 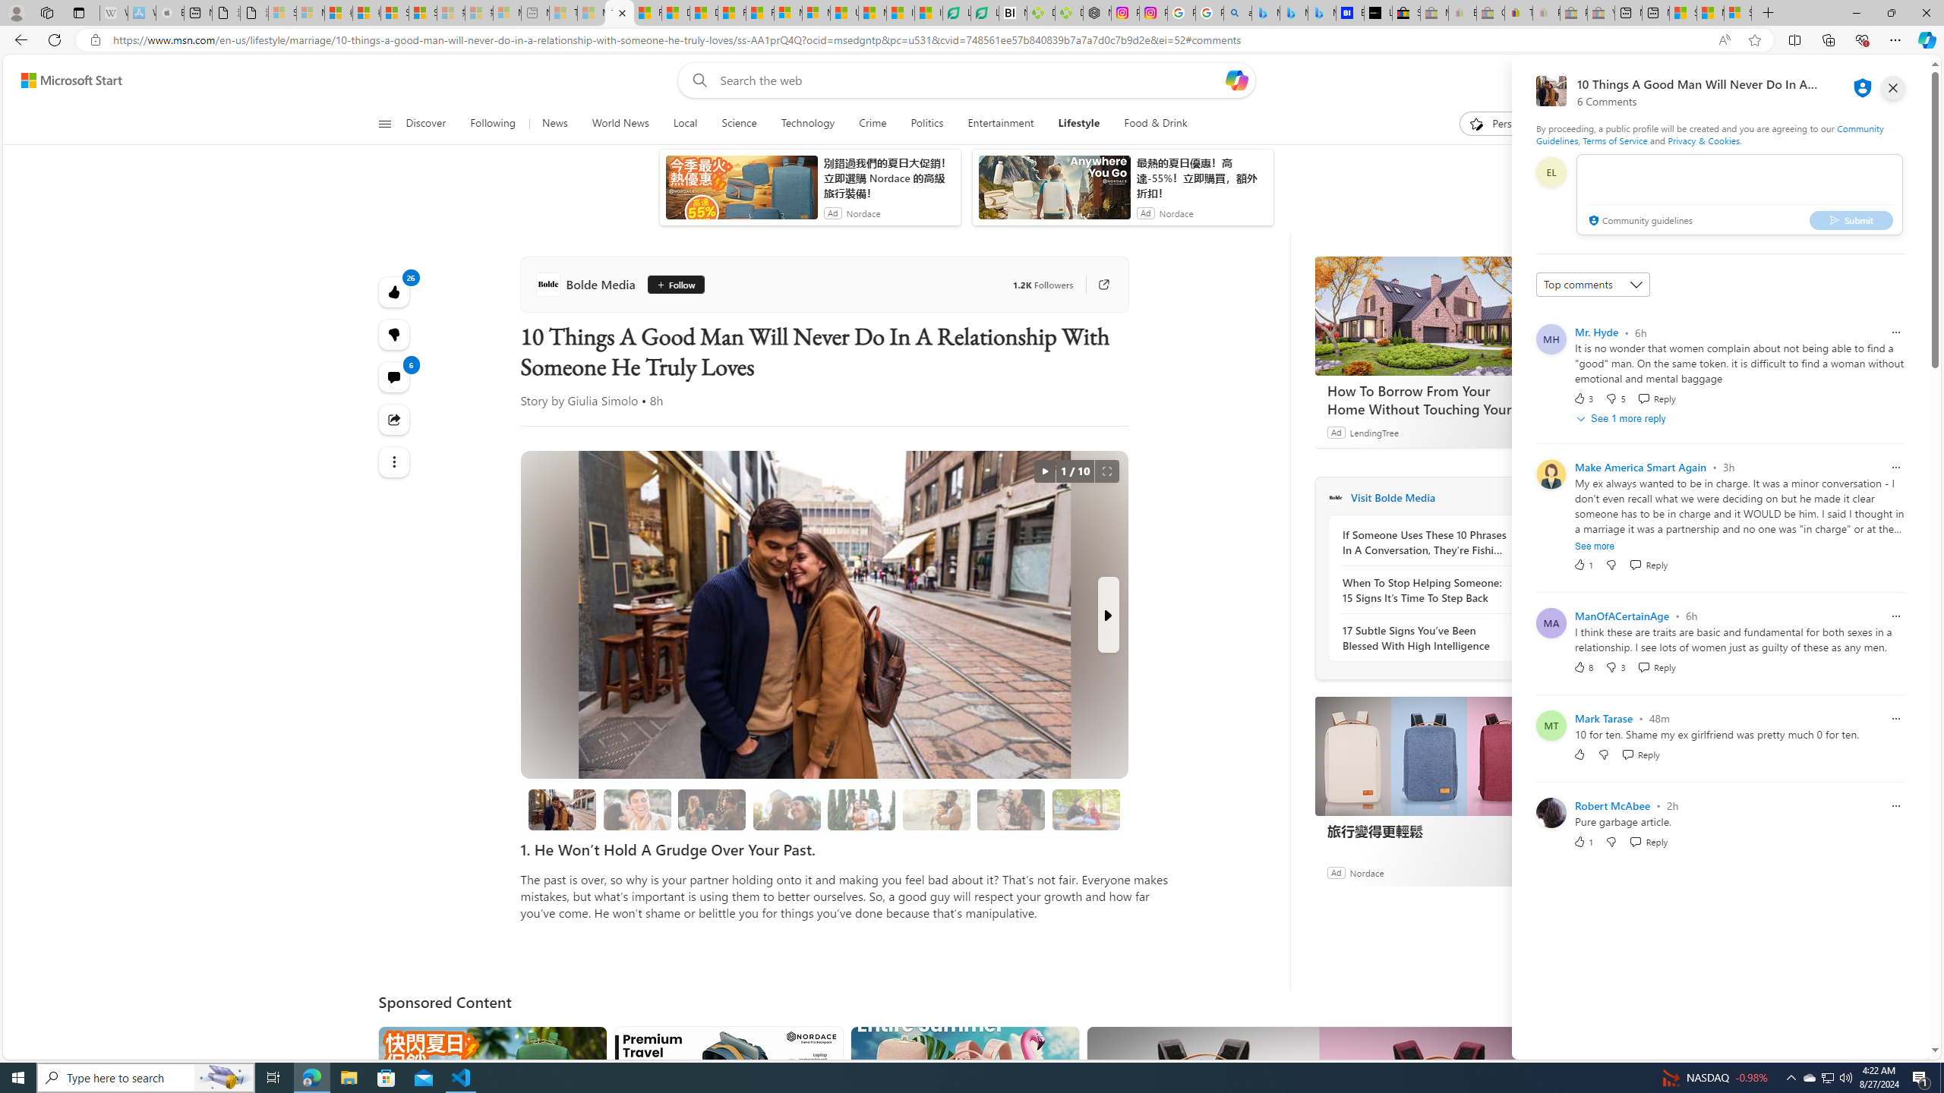 What do you see at coordinates (1624, 418) in the screenshot?
I see `See 1 more reply` at bounding box center [1624, 418].